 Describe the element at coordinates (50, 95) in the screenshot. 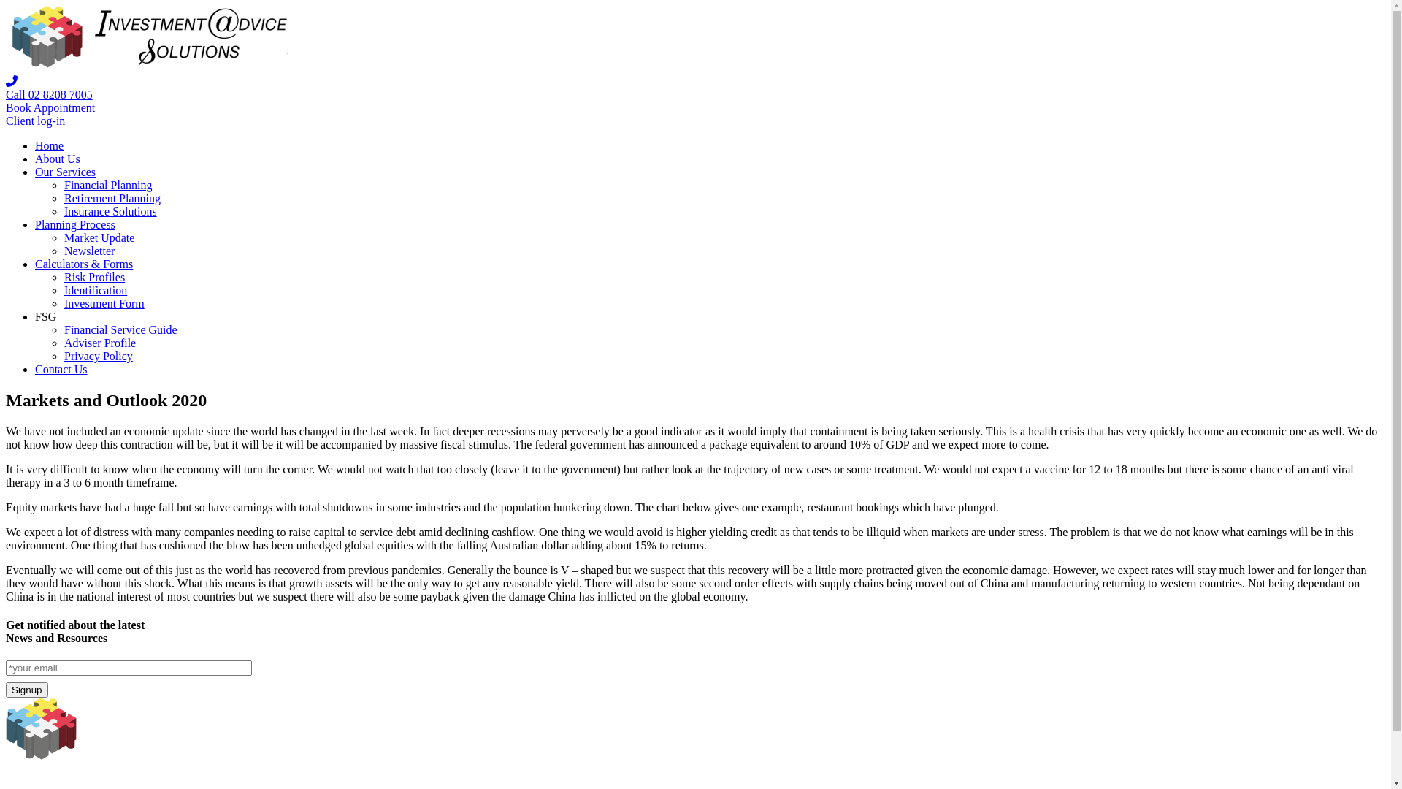

I see `Call 02 8208 7005` at that location.